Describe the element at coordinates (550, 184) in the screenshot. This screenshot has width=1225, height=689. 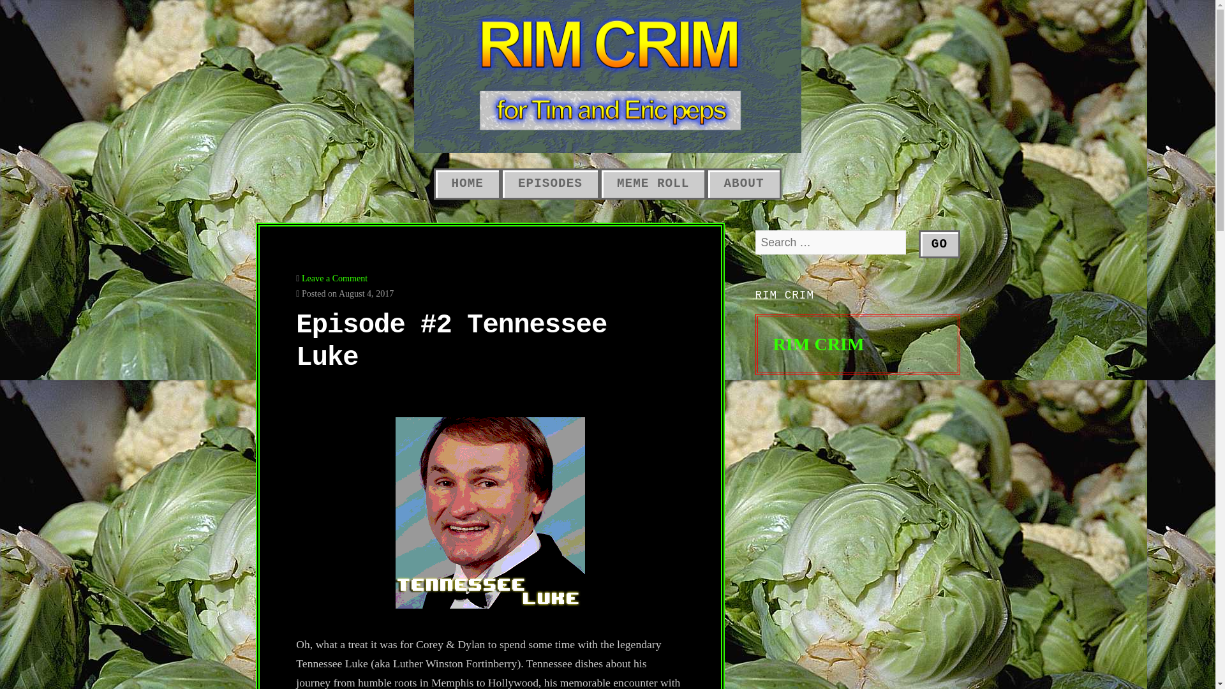
I see `EPISODES` at that location.